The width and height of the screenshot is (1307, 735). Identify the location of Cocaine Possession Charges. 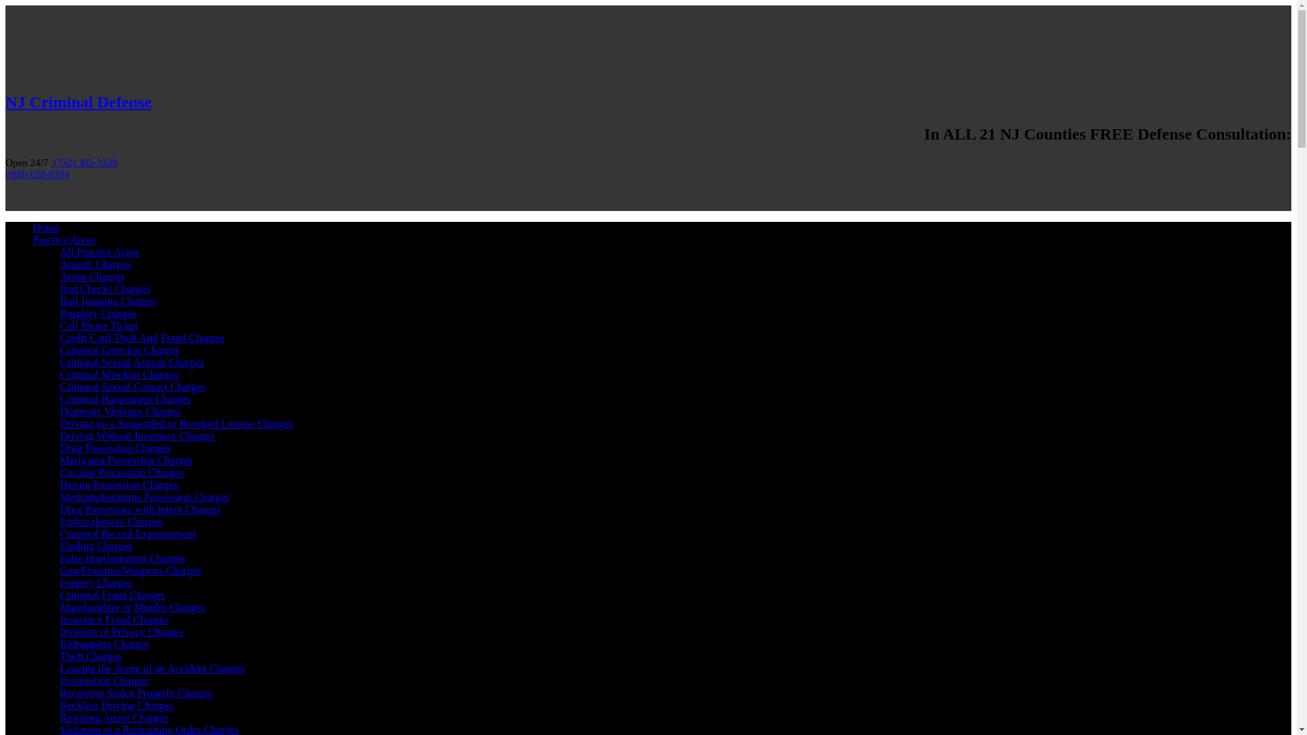
(122, 472).